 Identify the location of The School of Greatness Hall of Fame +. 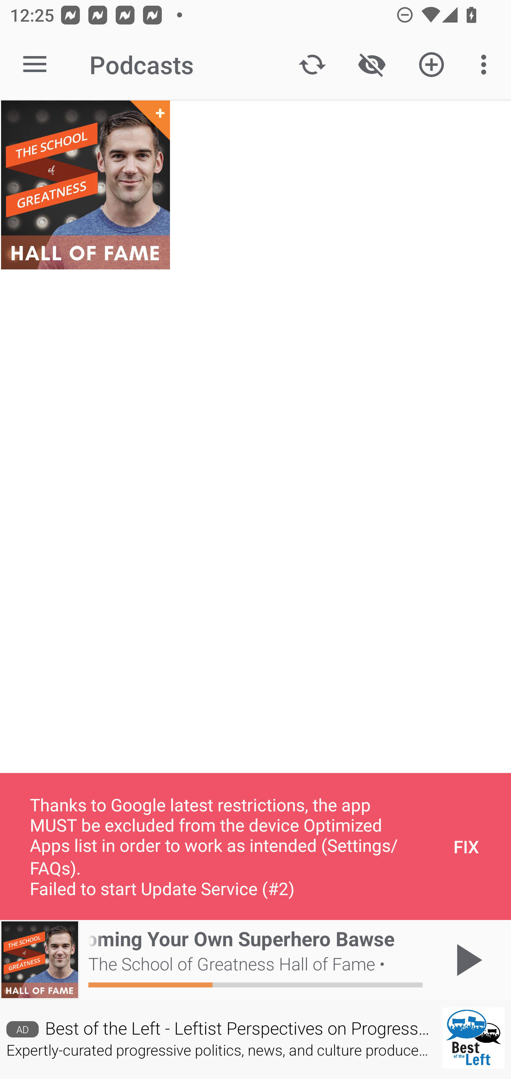
(85, 185).